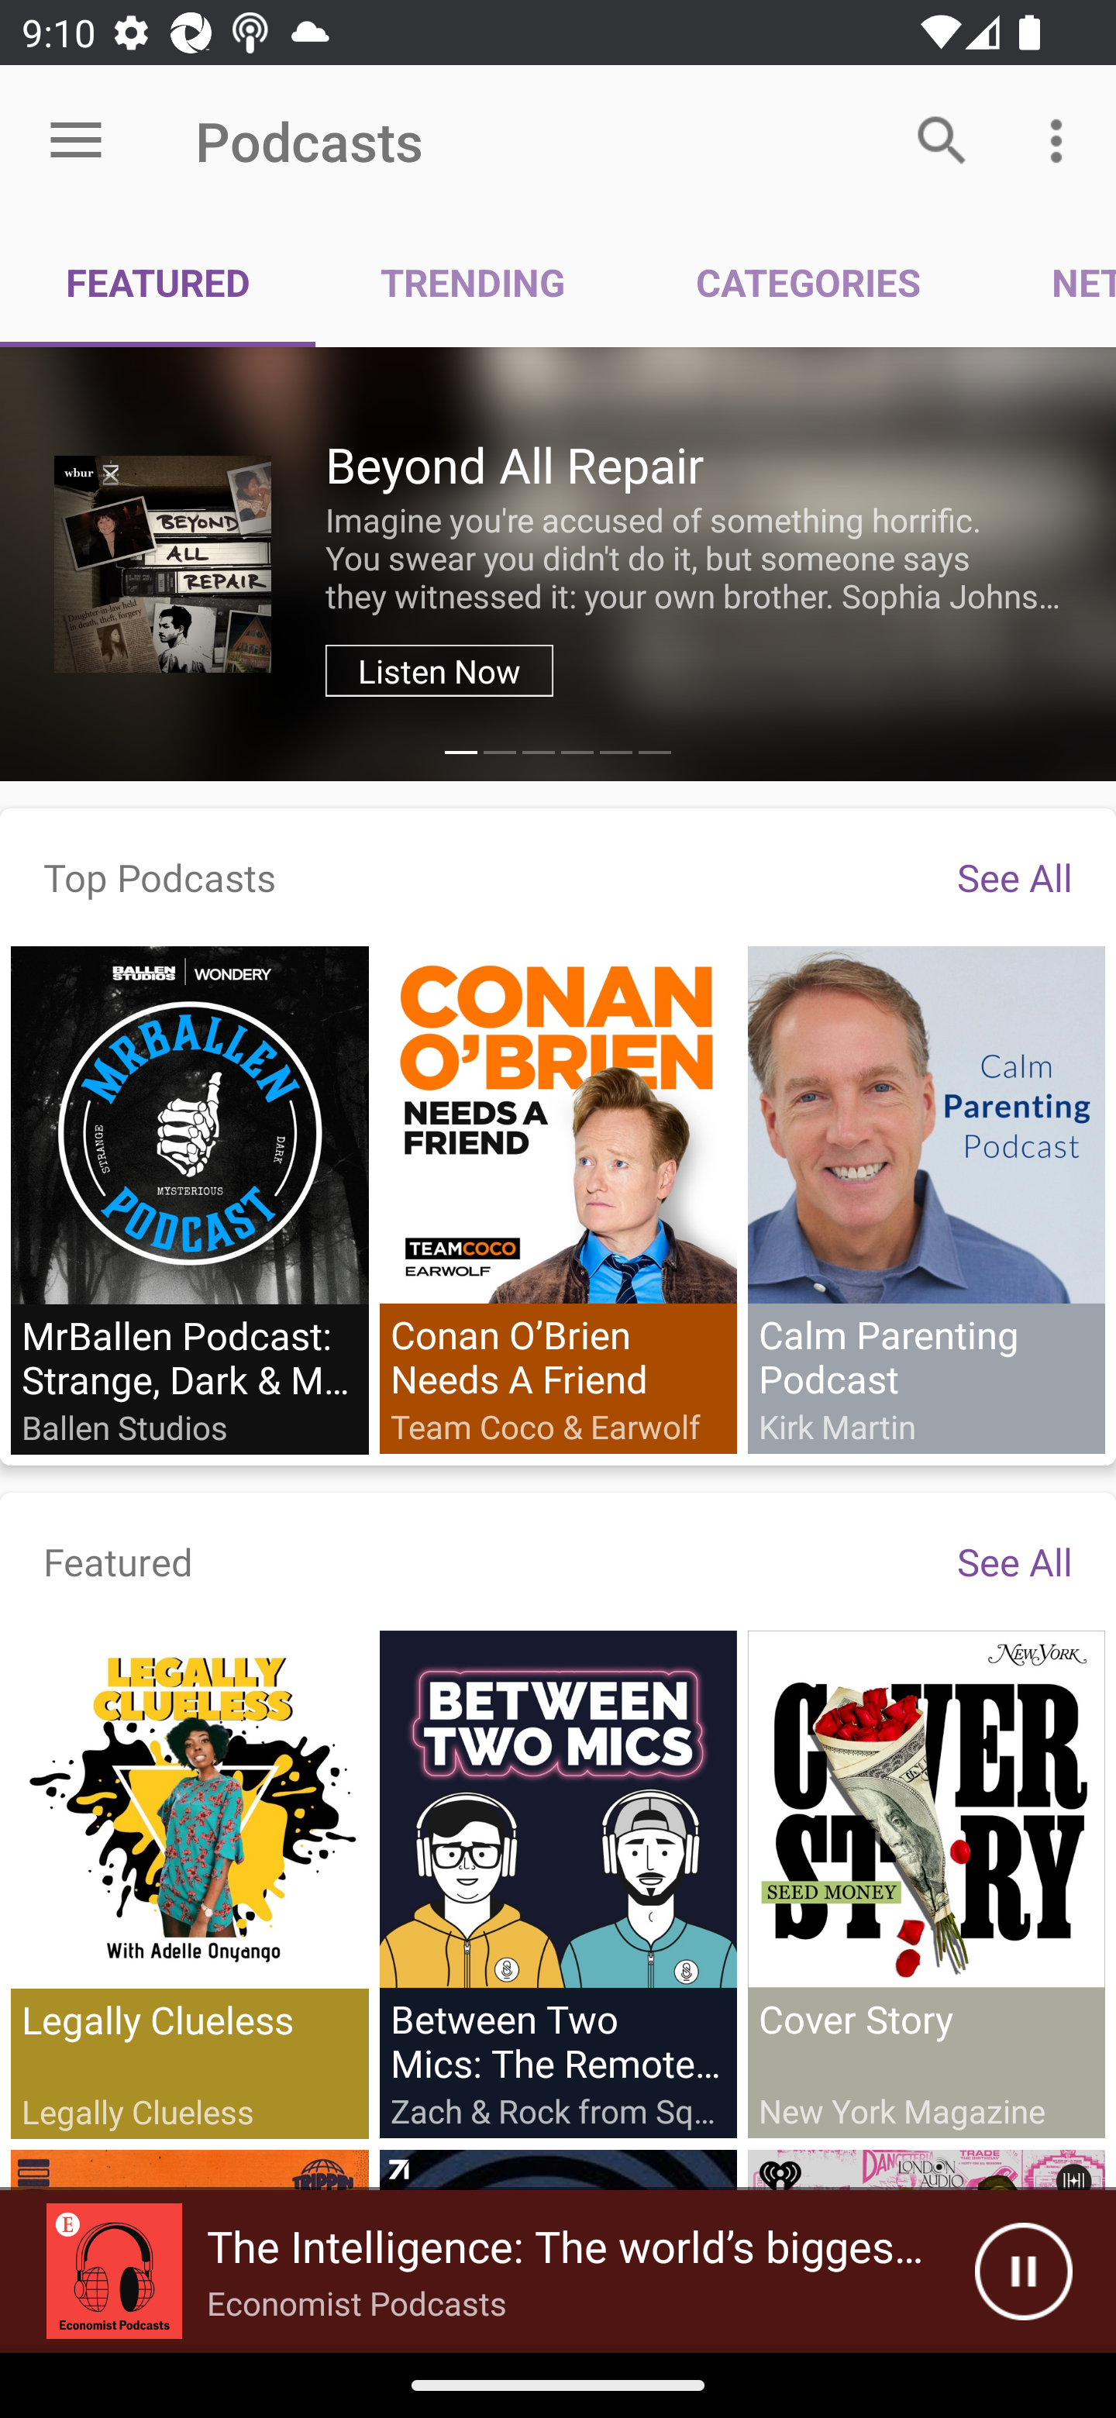  I want to click on CATEGORIES, so click(808, 282).